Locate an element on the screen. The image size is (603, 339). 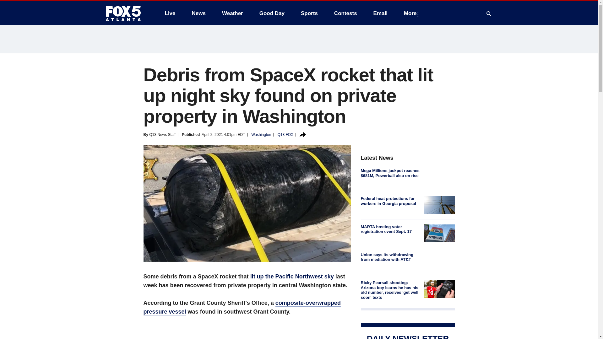
Weather is located at coordinates (232, 13).